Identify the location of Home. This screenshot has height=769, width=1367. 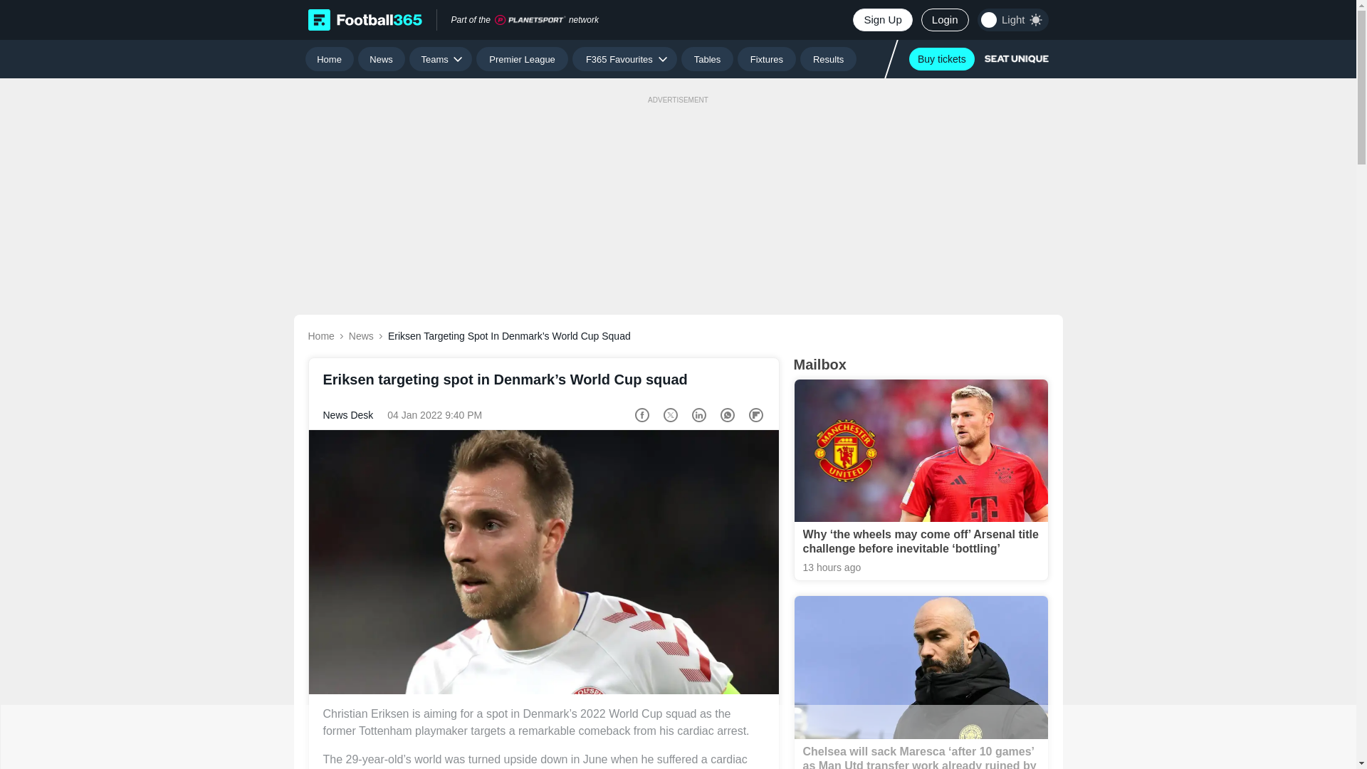
(329, 58).